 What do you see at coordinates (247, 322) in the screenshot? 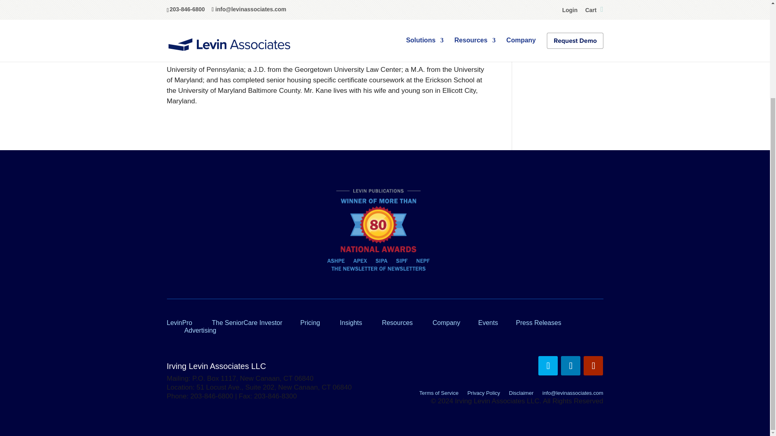
I see `The SeniorCare Investor` at bounding box center [247, 322].